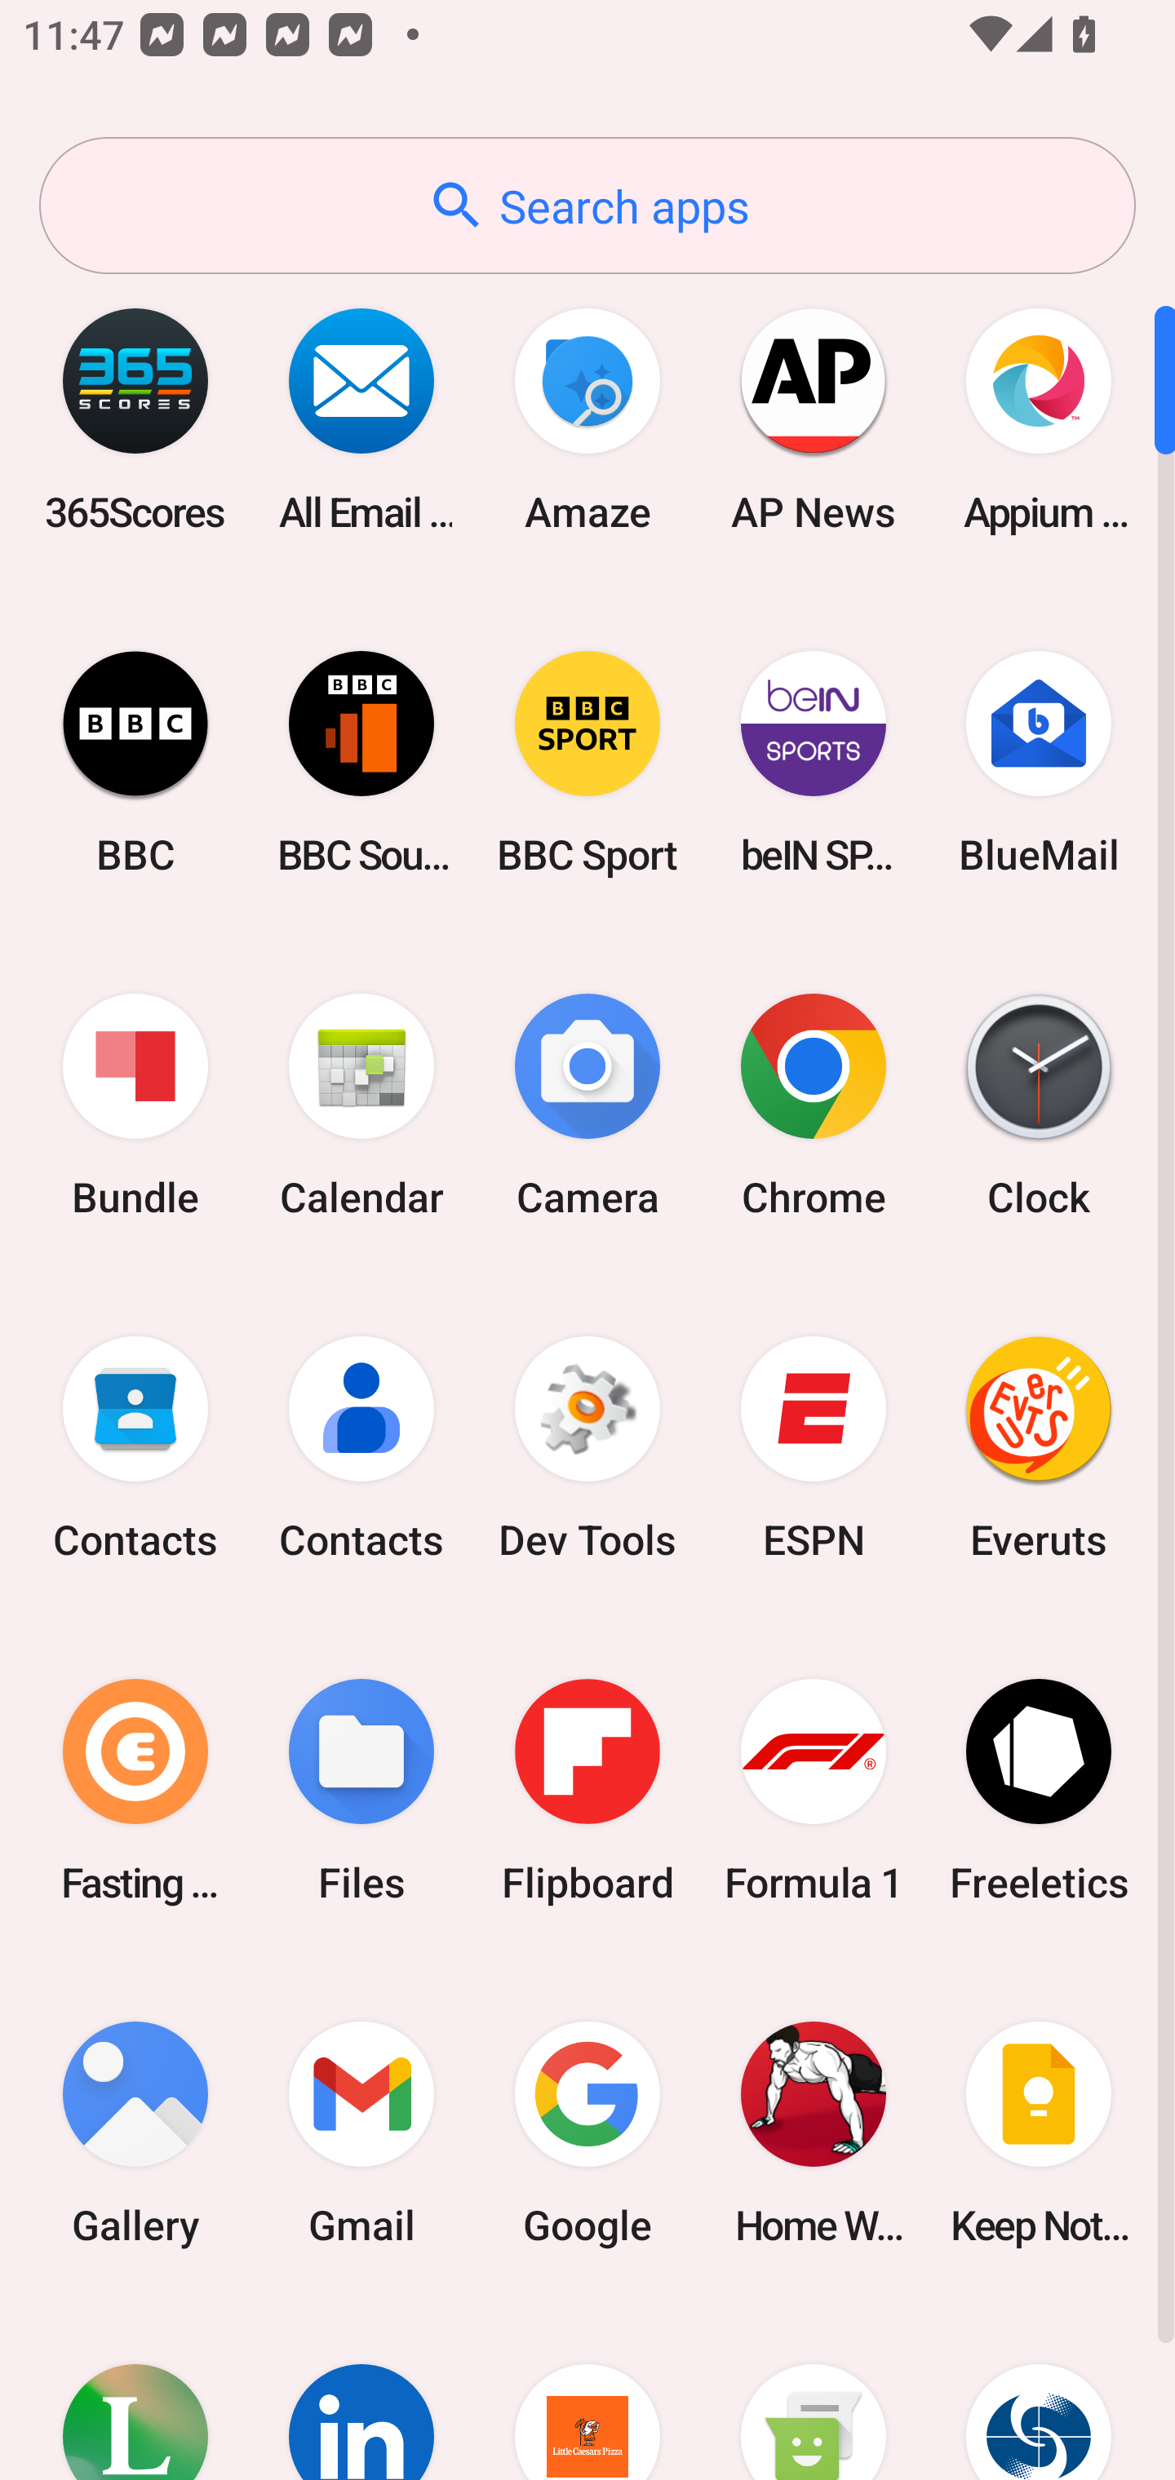  I want to click on LinkedIn, so click(361, 2392).